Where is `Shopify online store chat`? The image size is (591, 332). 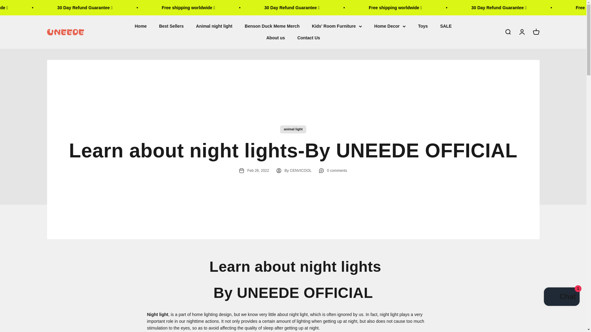
Shopify online store chat is located at coordinates (536, 32).